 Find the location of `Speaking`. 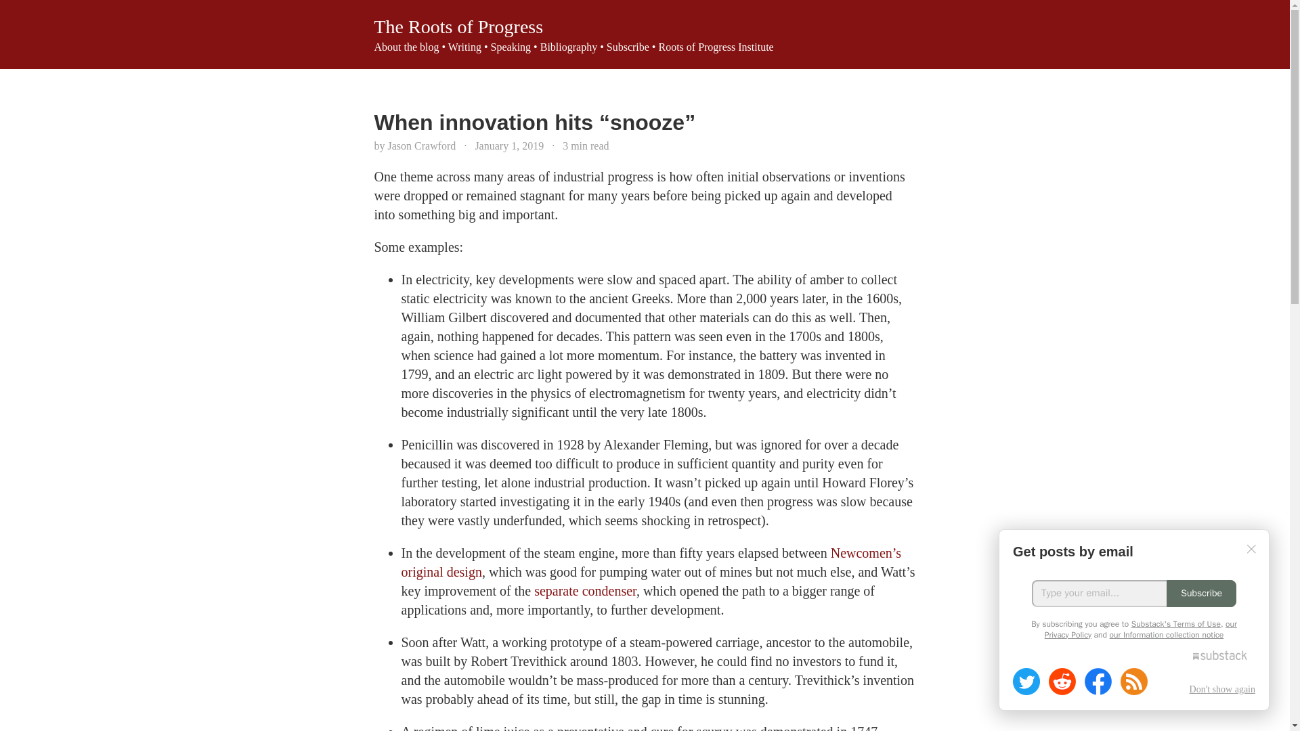

Speaking is located at coordinates (511, 46).